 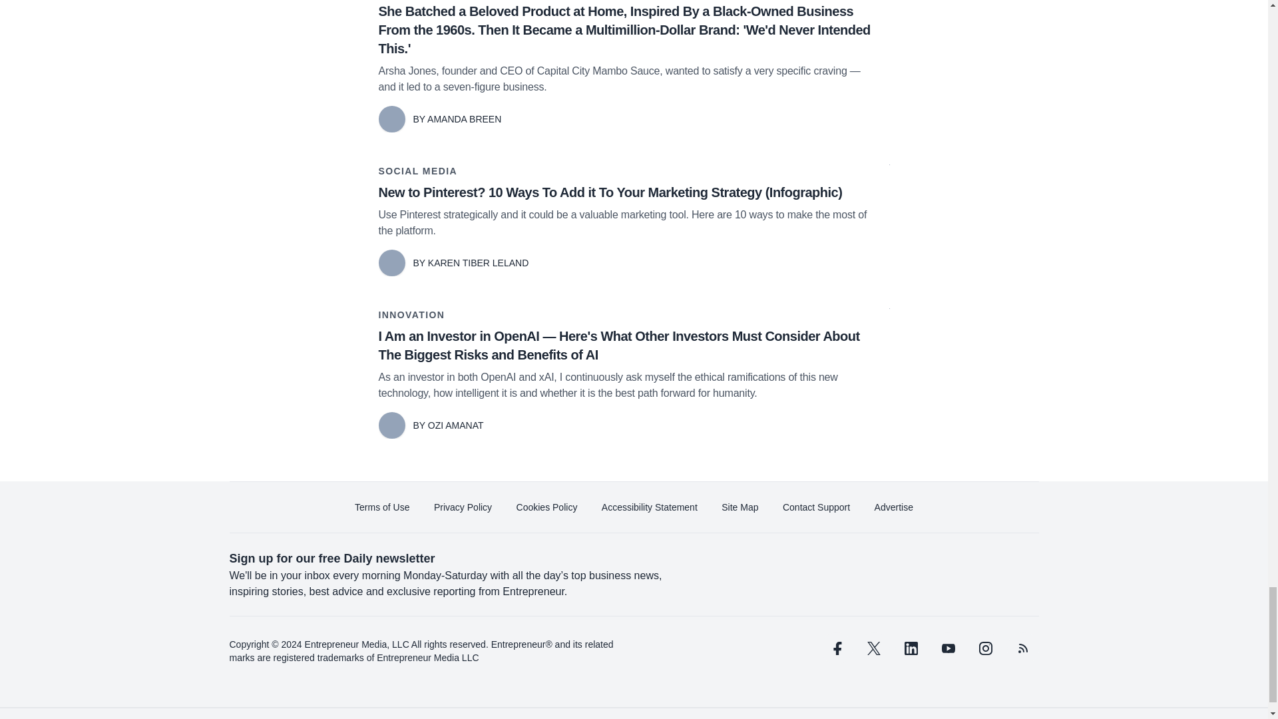 What do you see at coordinates (873, 648) in the screenshot?
I see `twitter` at bounding box center [873, 648].